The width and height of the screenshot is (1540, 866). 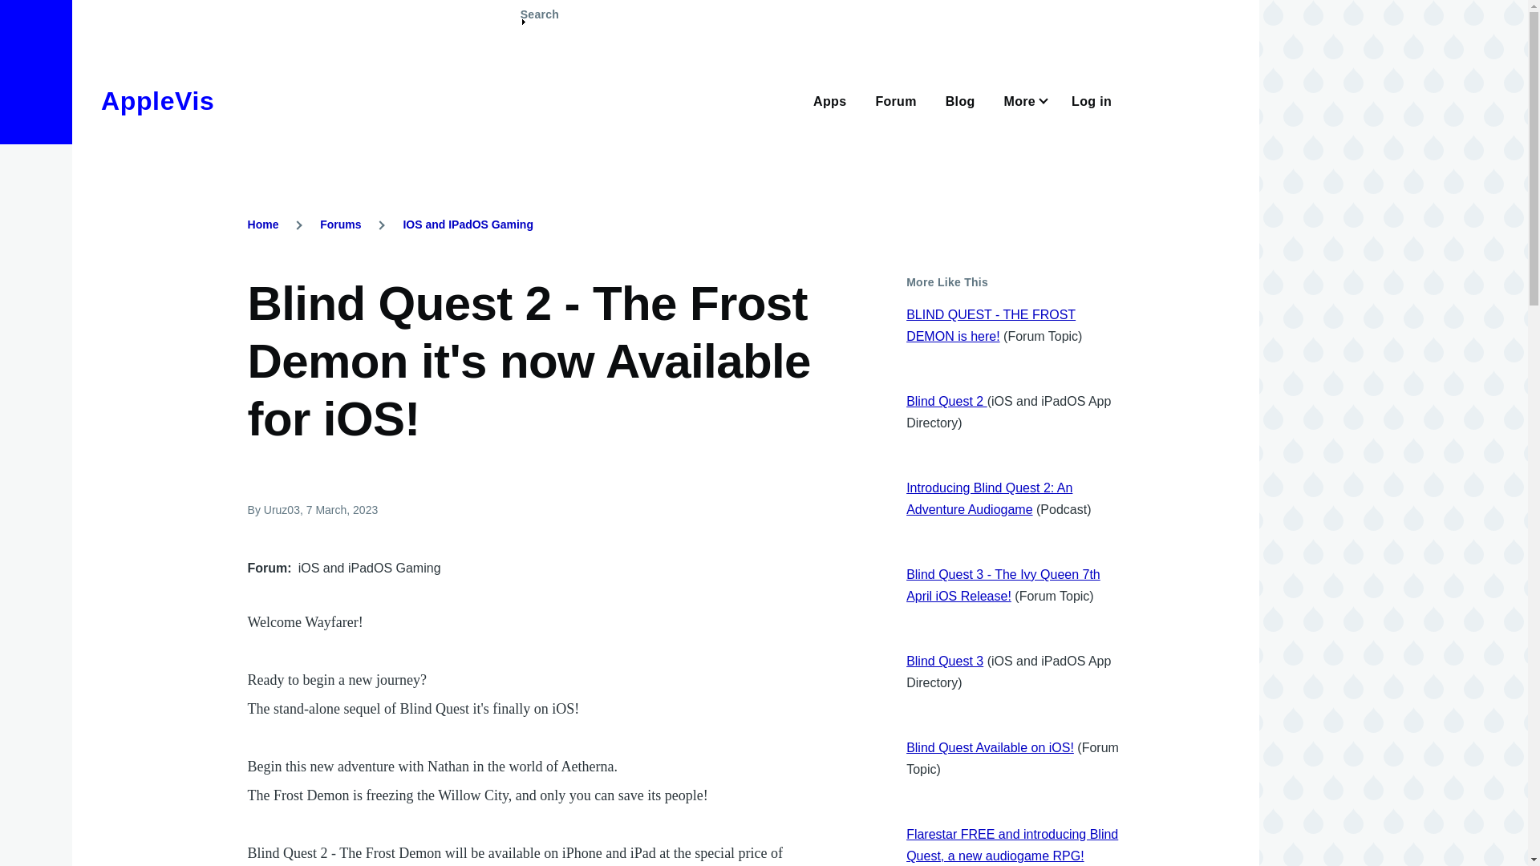 I want to click on BLIND QUEST - THE FROST DEMON is here!, so click(x=991, y=326).